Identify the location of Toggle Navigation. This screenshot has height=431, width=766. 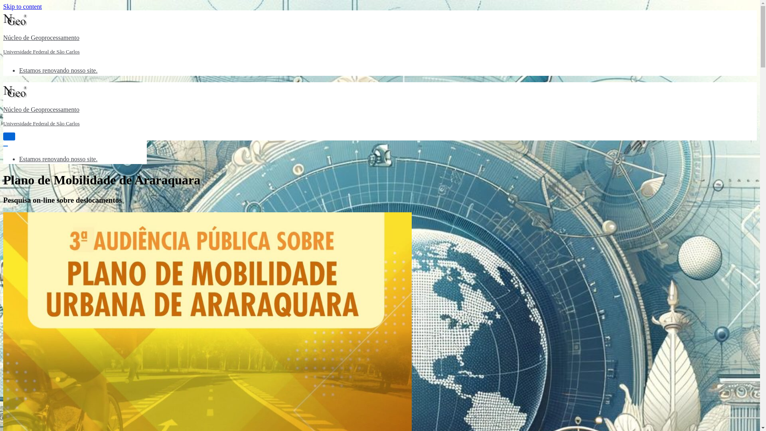
(6, 146).